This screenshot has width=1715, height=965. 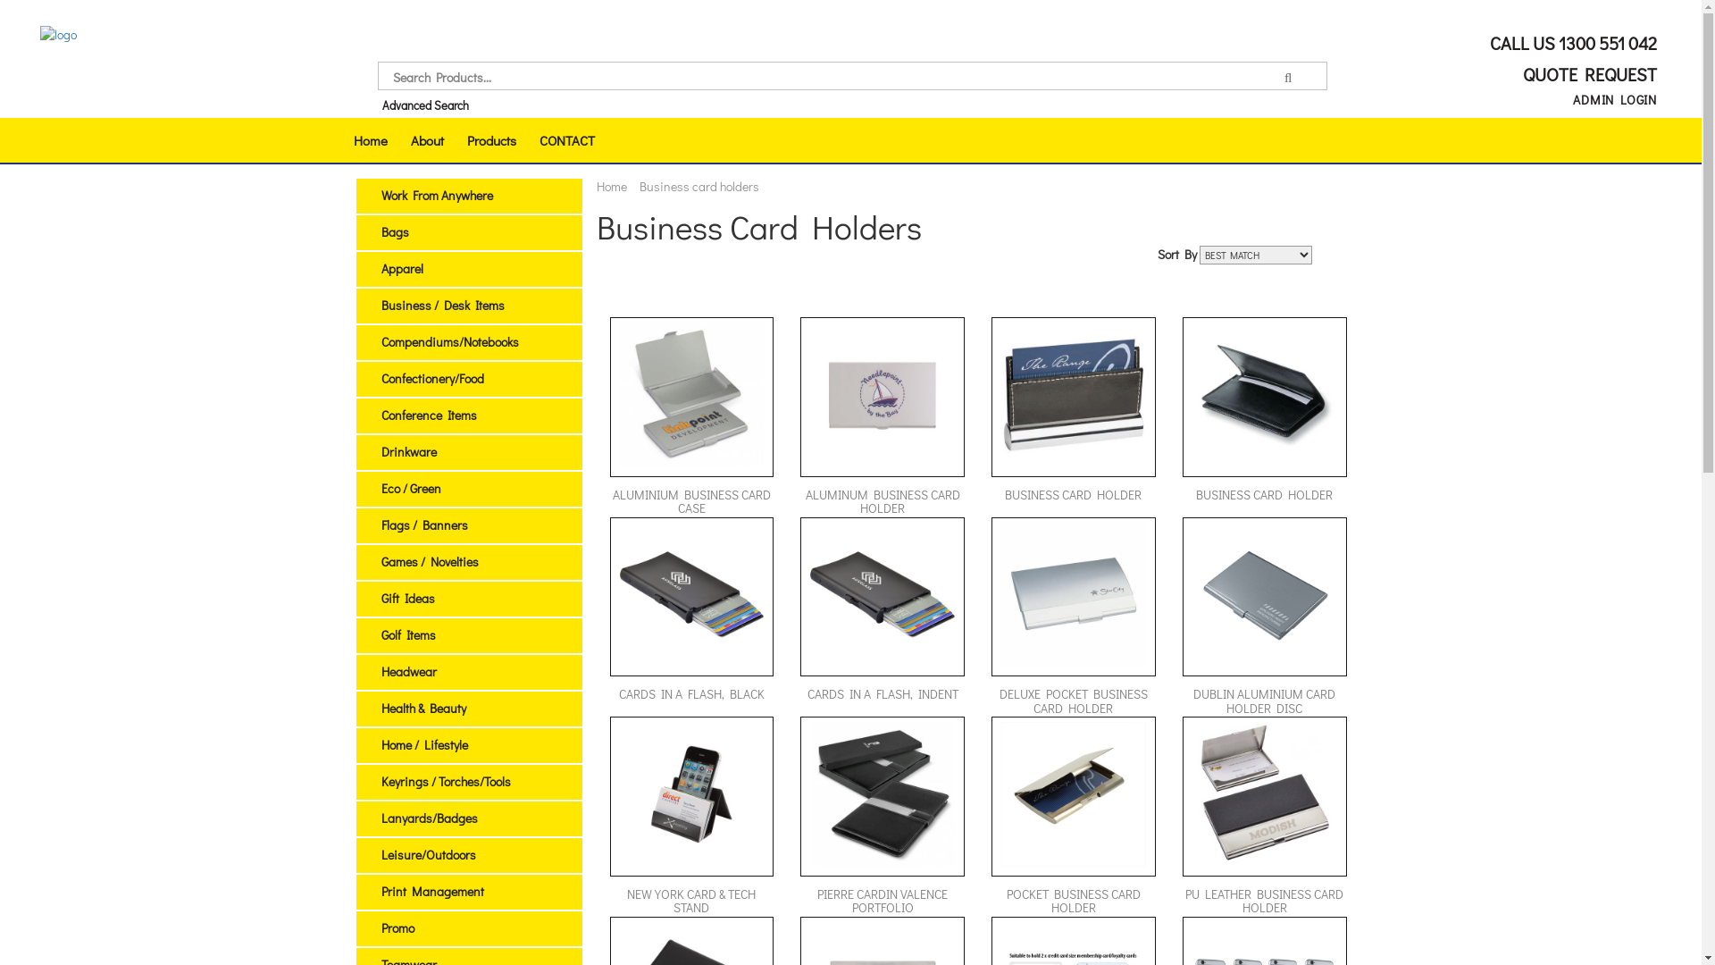 I want to click on ALUMINUM BUSINESS CARD HOLDER, so click(x=883, y=417).